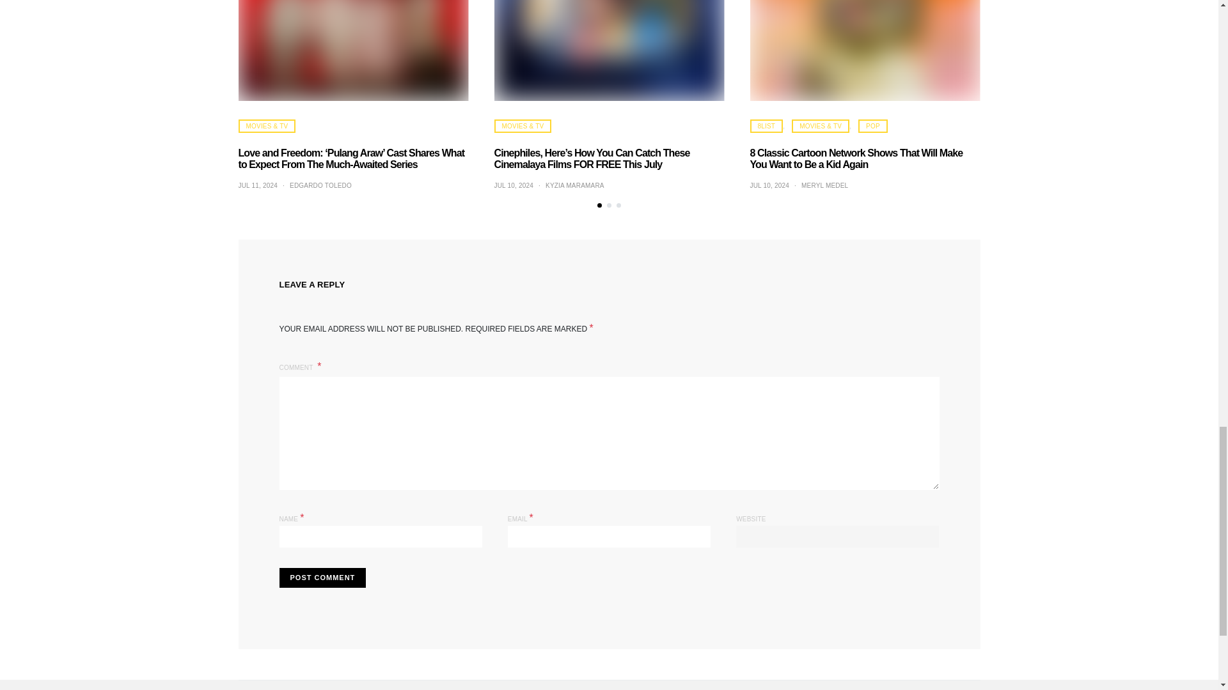 This screenshot has width=1228, height=690. What do you see at coordinates (825, 185) in the screenshot?
I see `View all posts by Meryl Medel` at bounding box center [825, 185].